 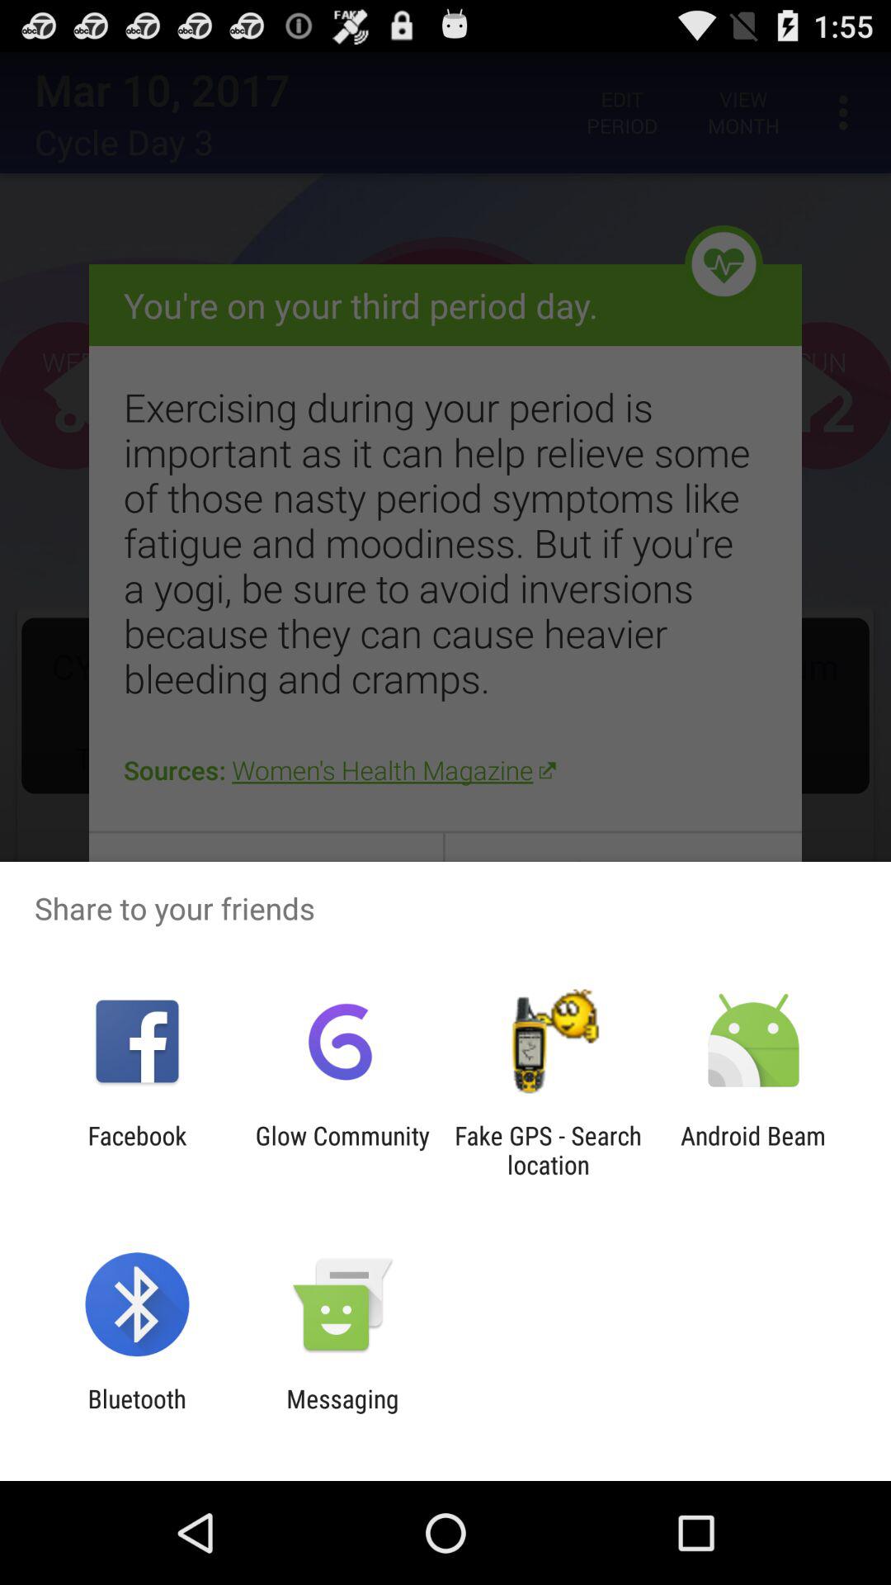 What do you see at coordinates (753, 1150) in the screenshot?
I see `tap android beam at the bottom right corner` at bounding box center [753, 1150].